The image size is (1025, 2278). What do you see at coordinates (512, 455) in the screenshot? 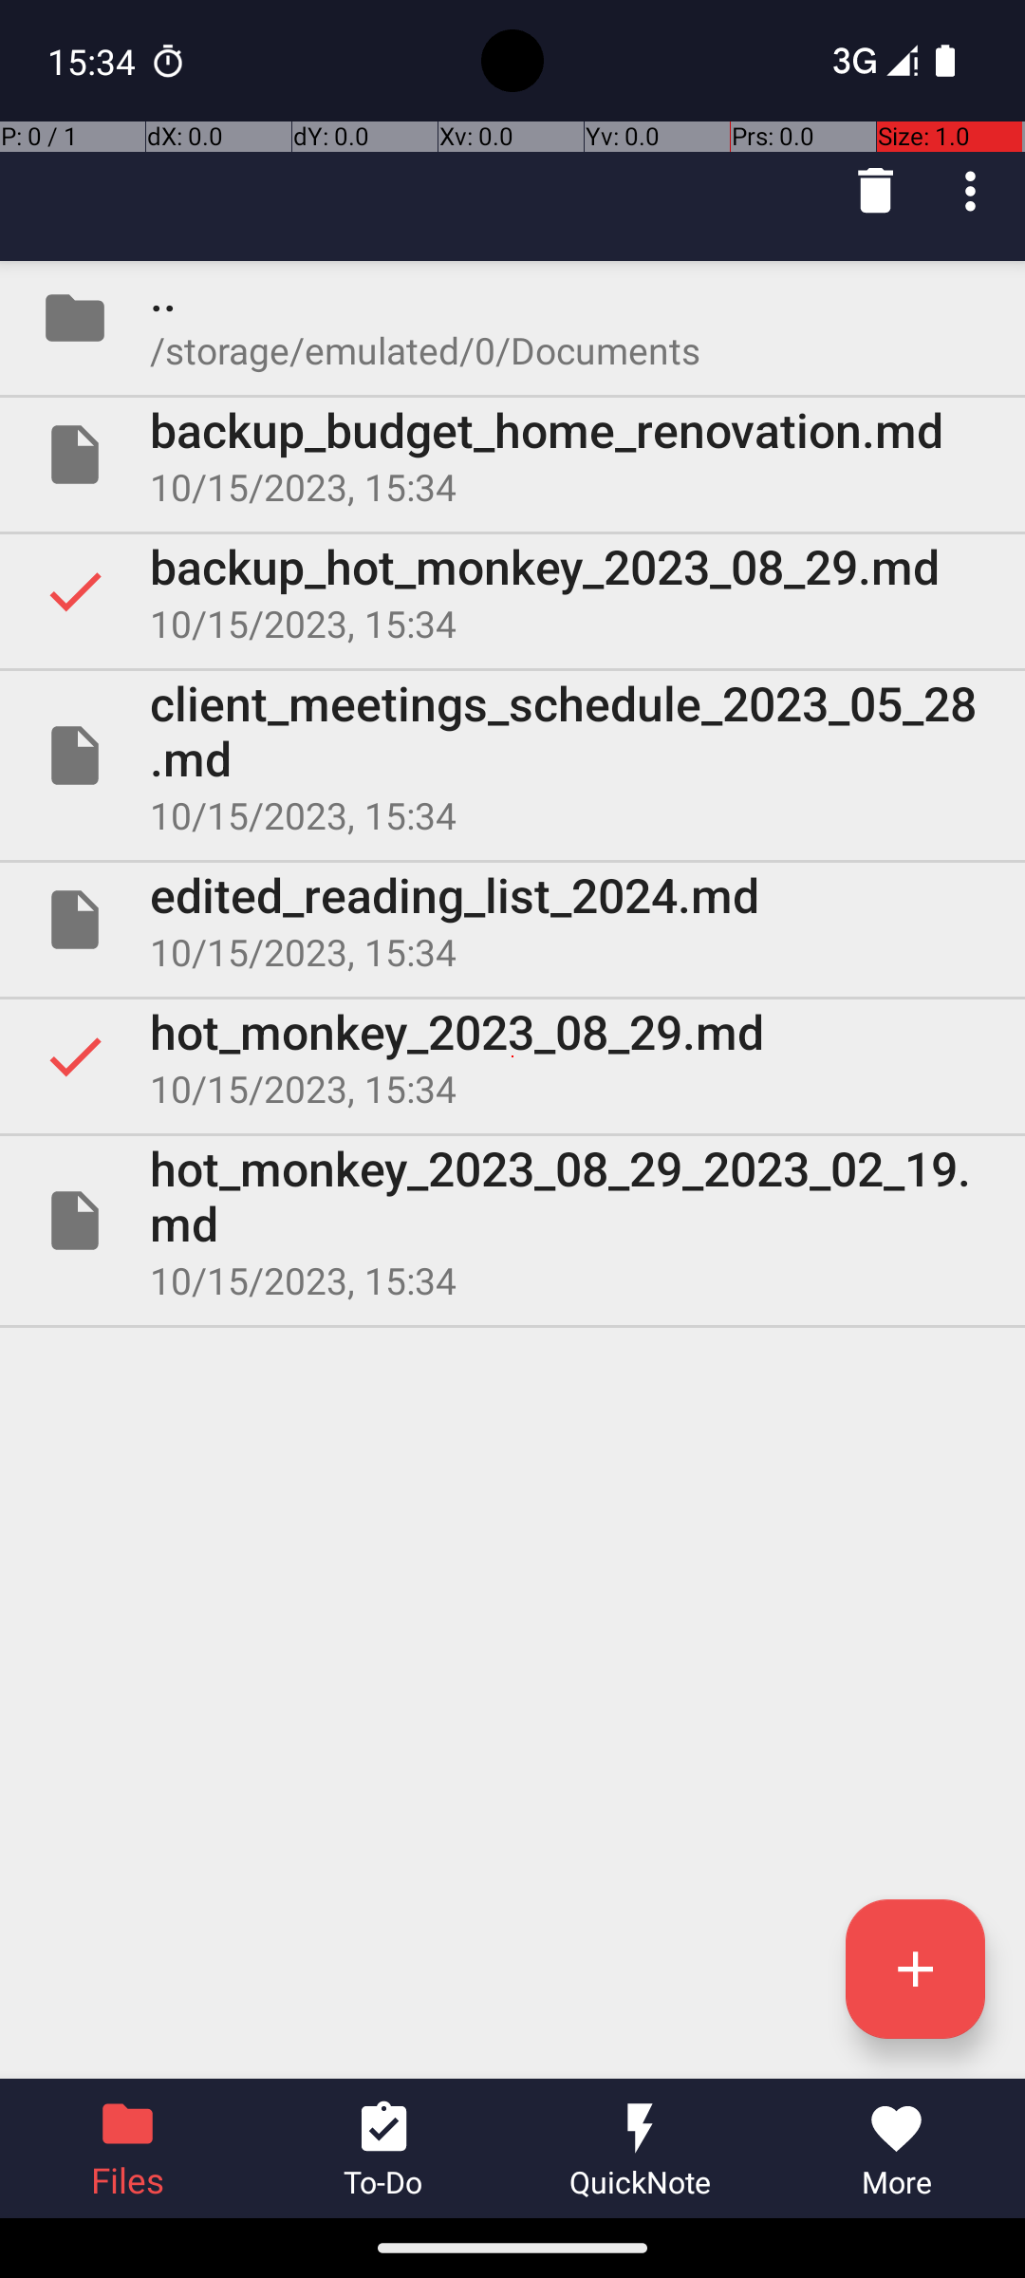
I see `File backup_budget_home_renovation.md ` at bounding box center [512, 455].